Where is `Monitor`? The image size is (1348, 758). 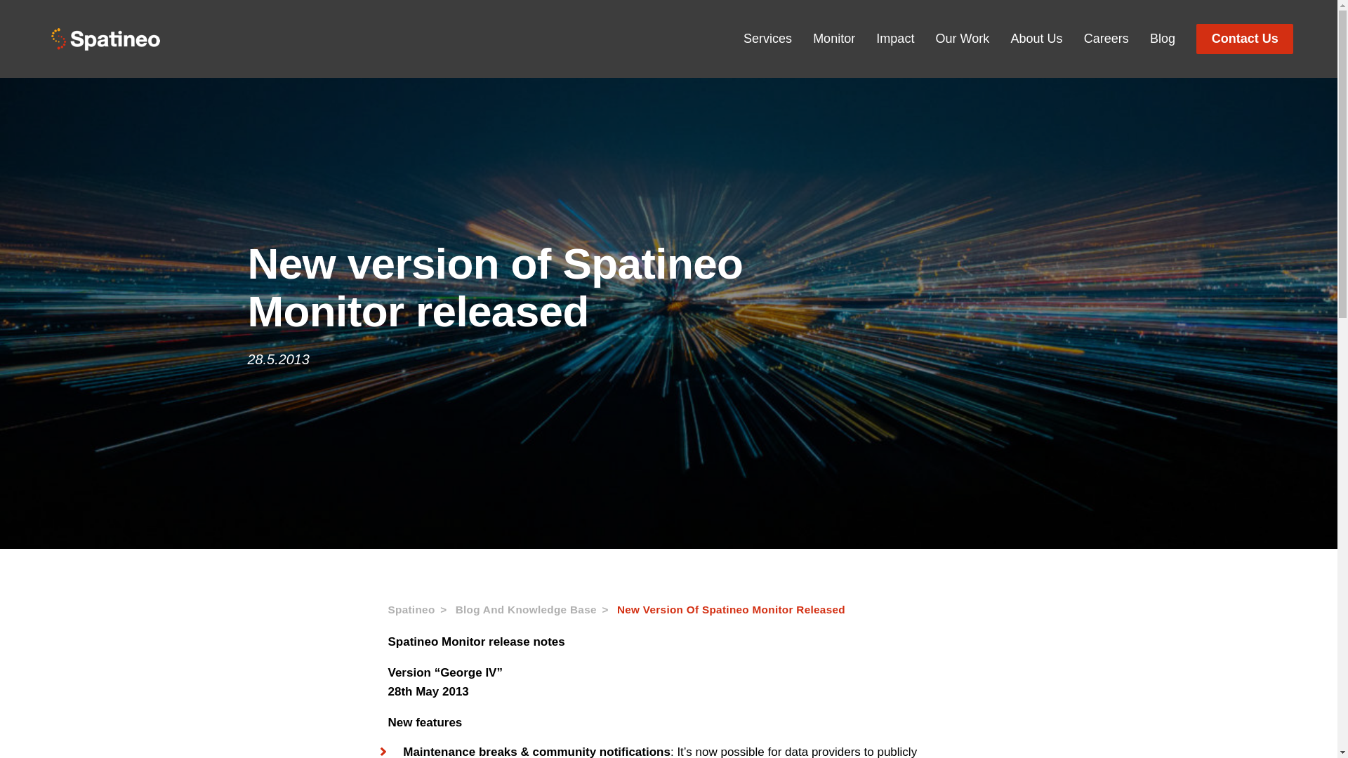
Monitor is located at coordinates (833, 39).